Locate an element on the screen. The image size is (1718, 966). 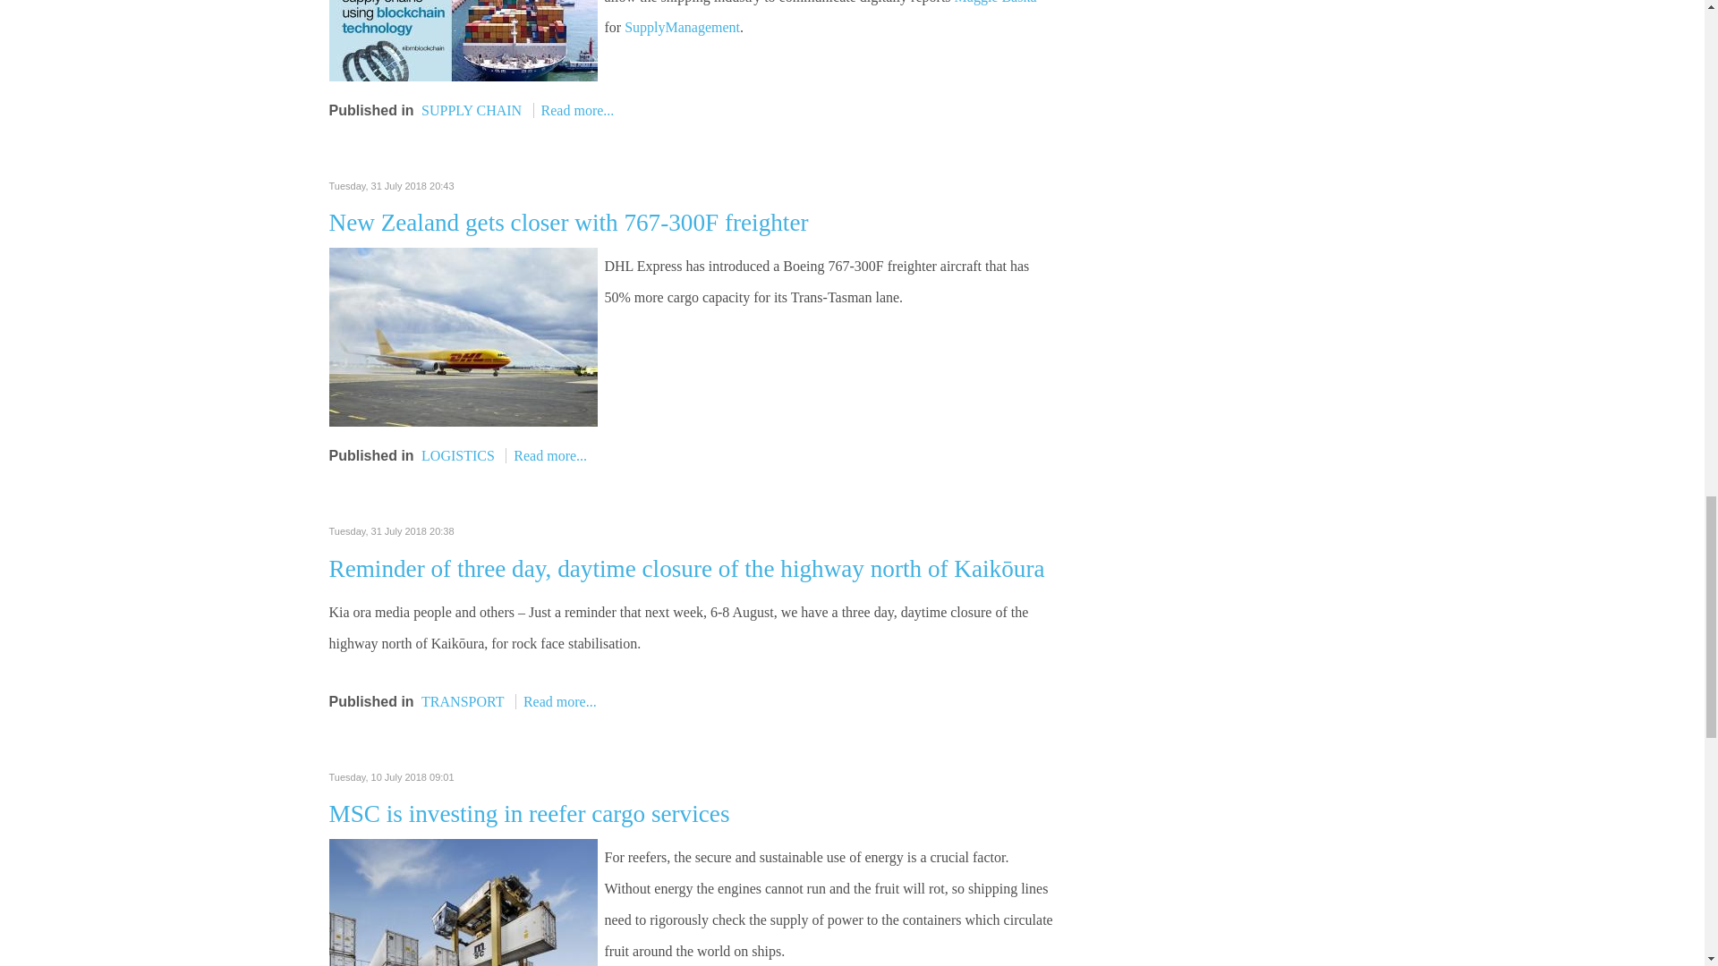
New Zealand gets closer with 767-300F freighter is located at coordinates (464, 336).